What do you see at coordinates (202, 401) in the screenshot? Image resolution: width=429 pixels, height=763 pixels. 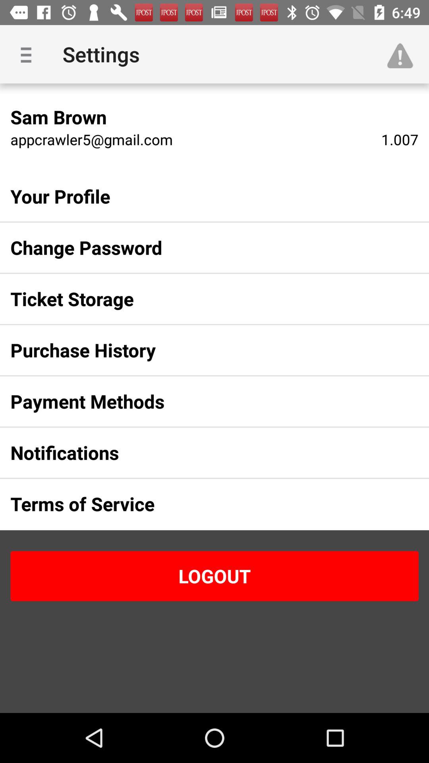 I see `flip until payment methods` at bounding box center [202, 401].